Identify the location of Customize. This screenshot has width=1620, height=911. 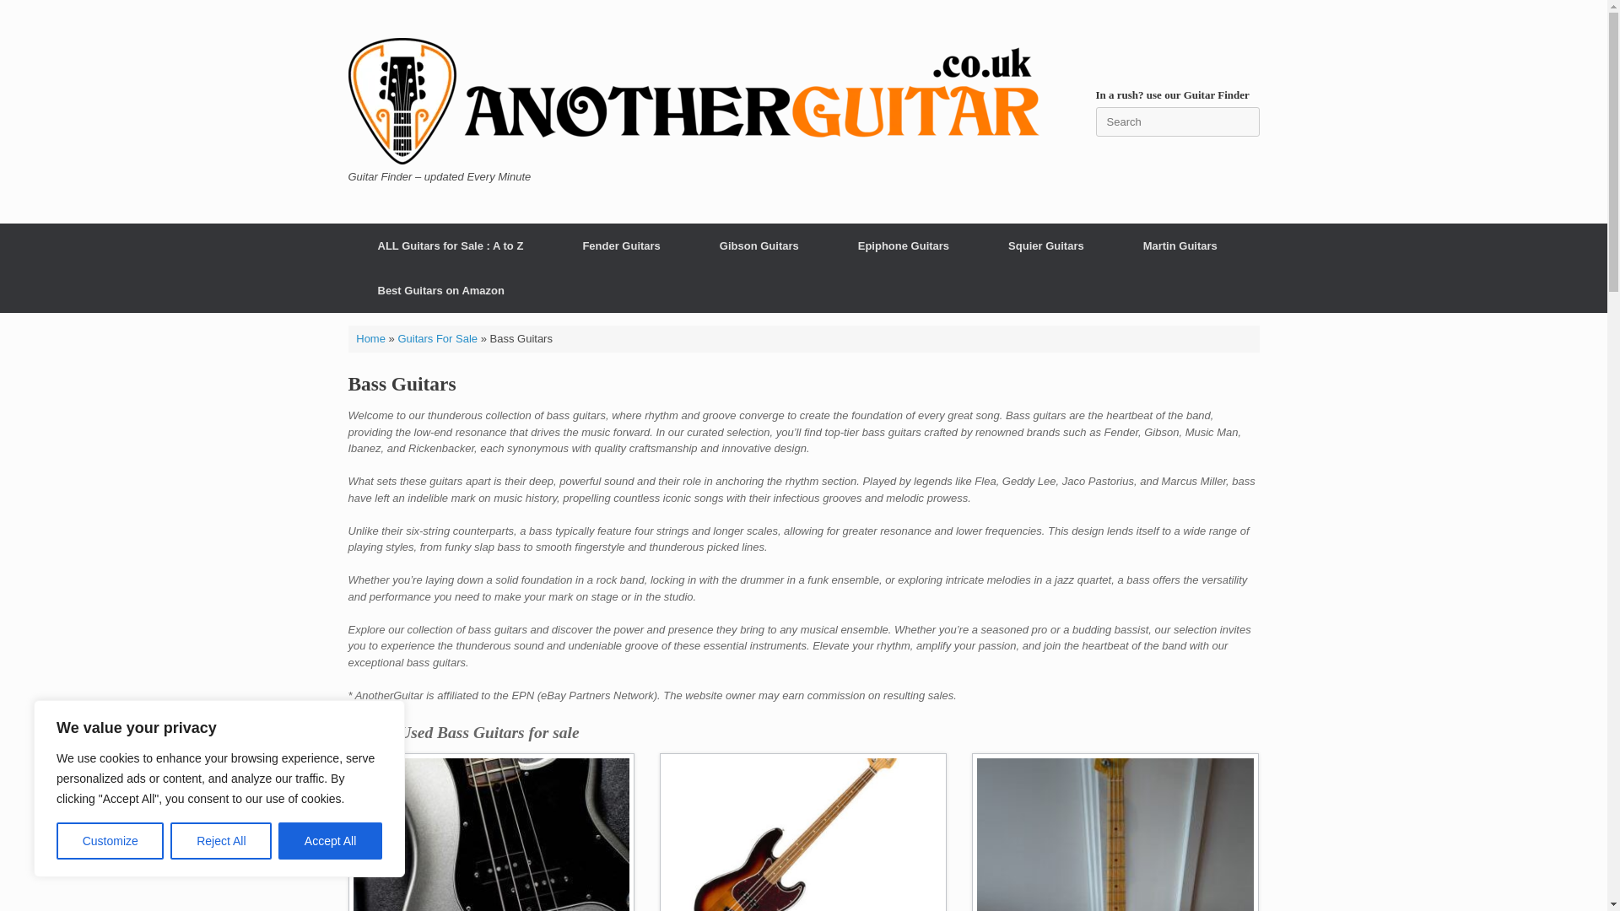
(110, 841).